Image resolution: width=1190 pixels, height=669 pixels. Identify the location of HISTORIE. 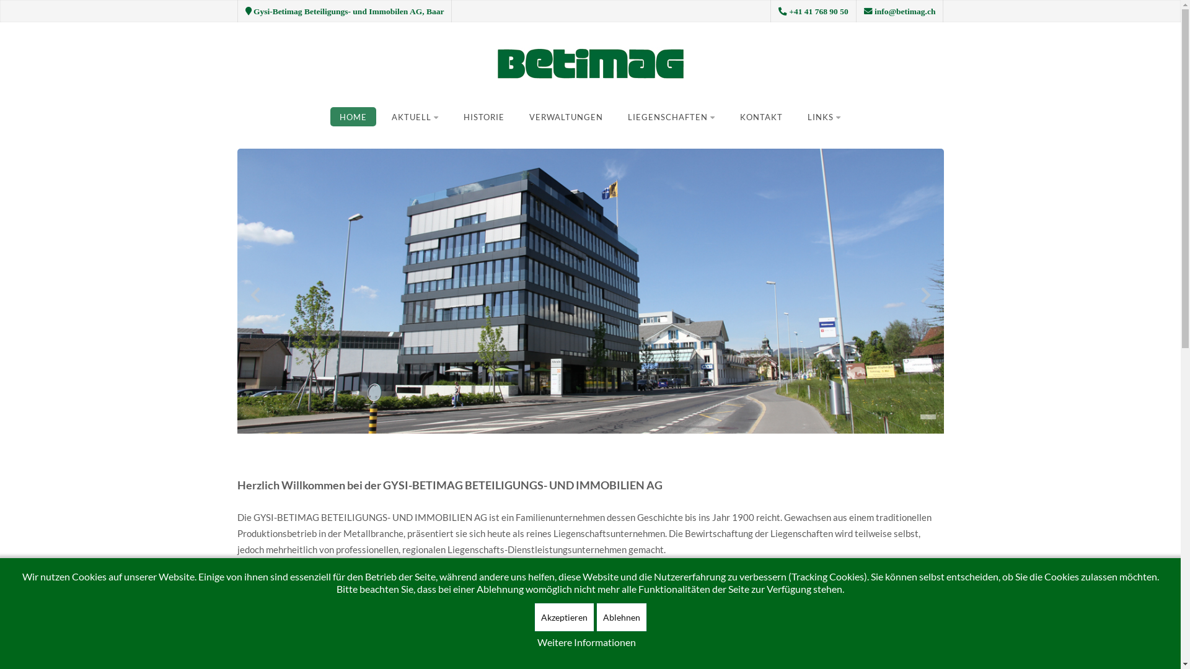
(484, 116).